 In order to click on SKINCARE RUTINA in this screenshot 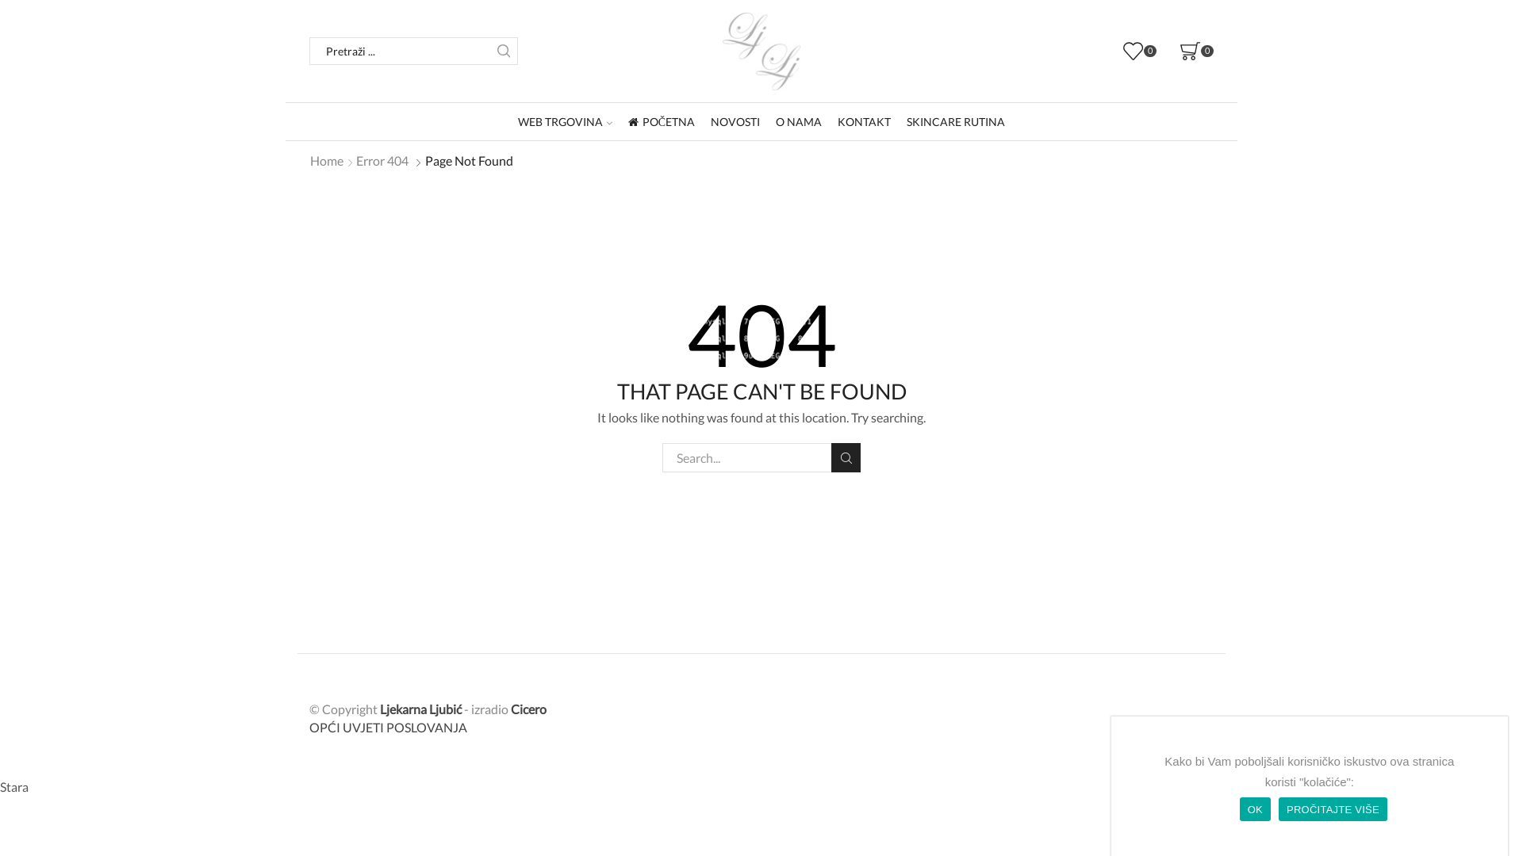, I will do `click(956, 122)`.